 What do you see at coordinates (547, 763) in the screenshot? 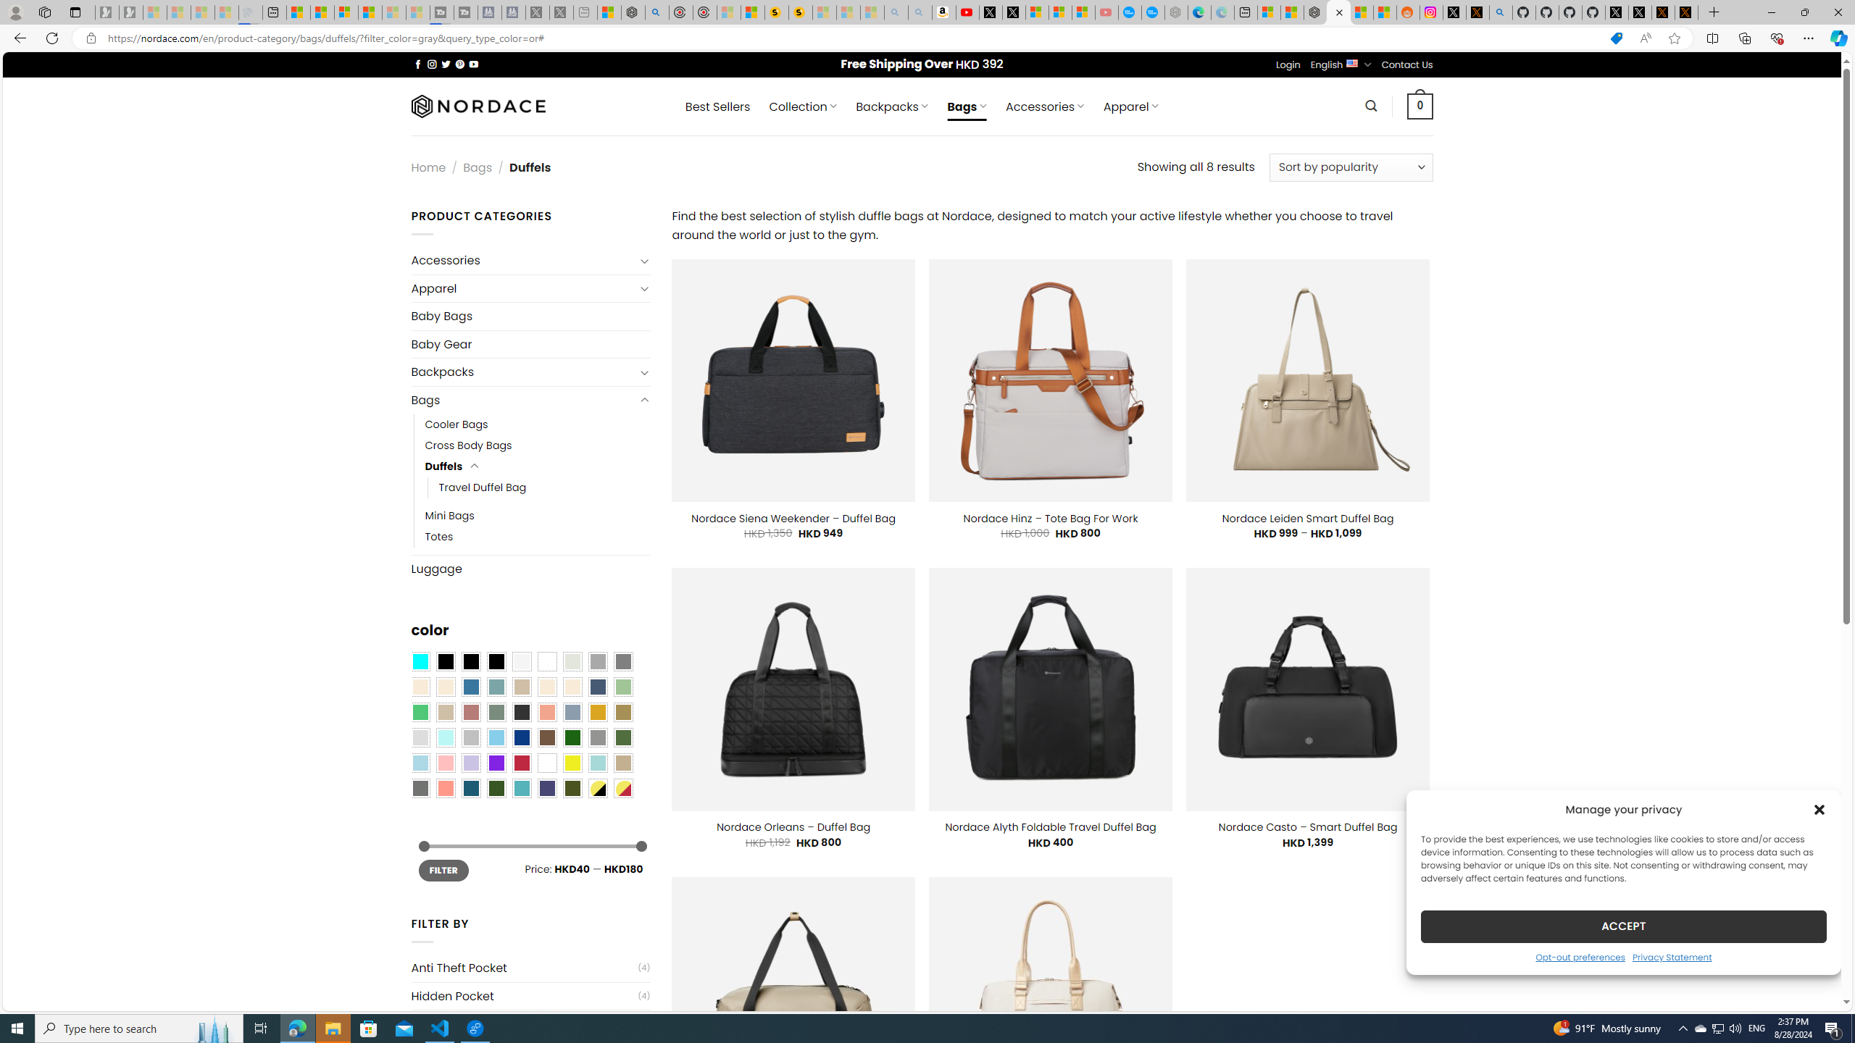
I see `White` at bounding box center [547, 763].